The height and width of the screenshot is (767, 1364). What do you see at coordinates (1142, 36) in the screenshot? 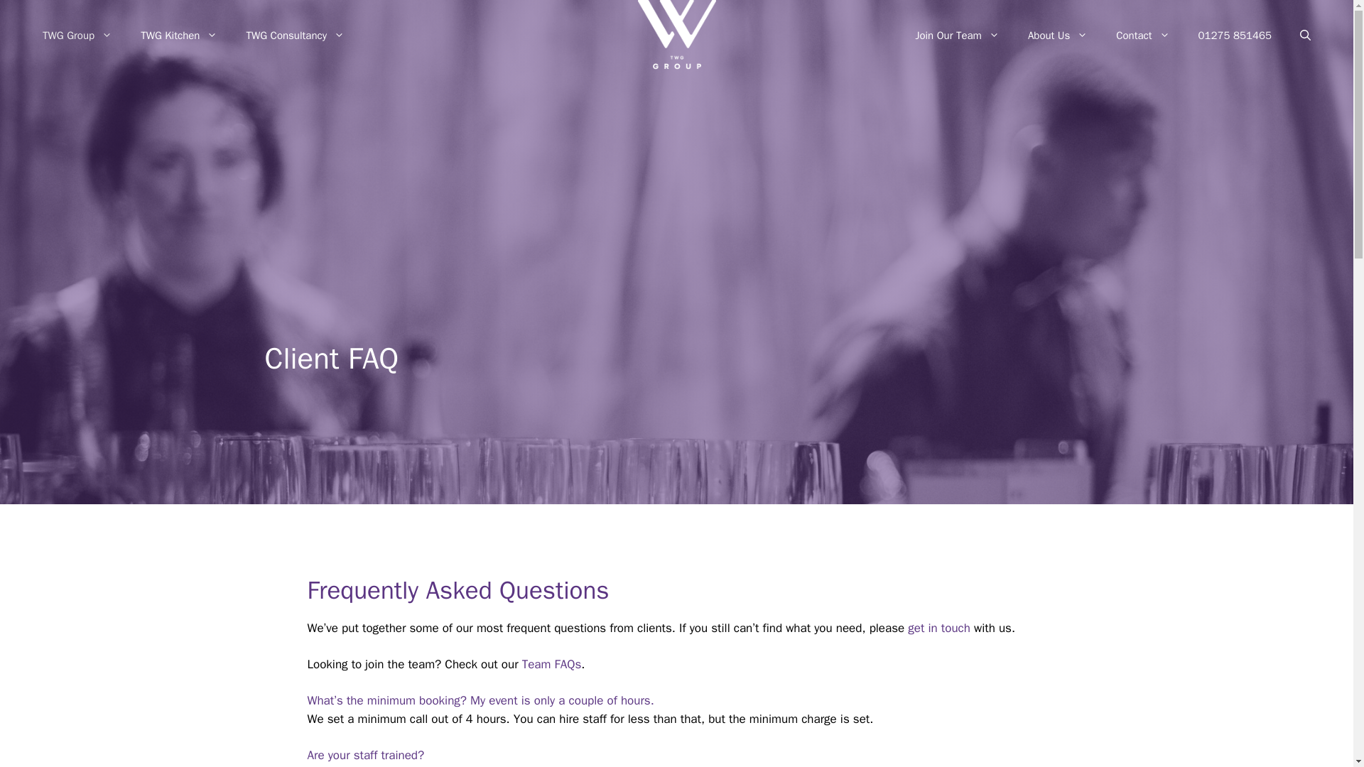
I see `Contact` at bounding box center [1142, 36].